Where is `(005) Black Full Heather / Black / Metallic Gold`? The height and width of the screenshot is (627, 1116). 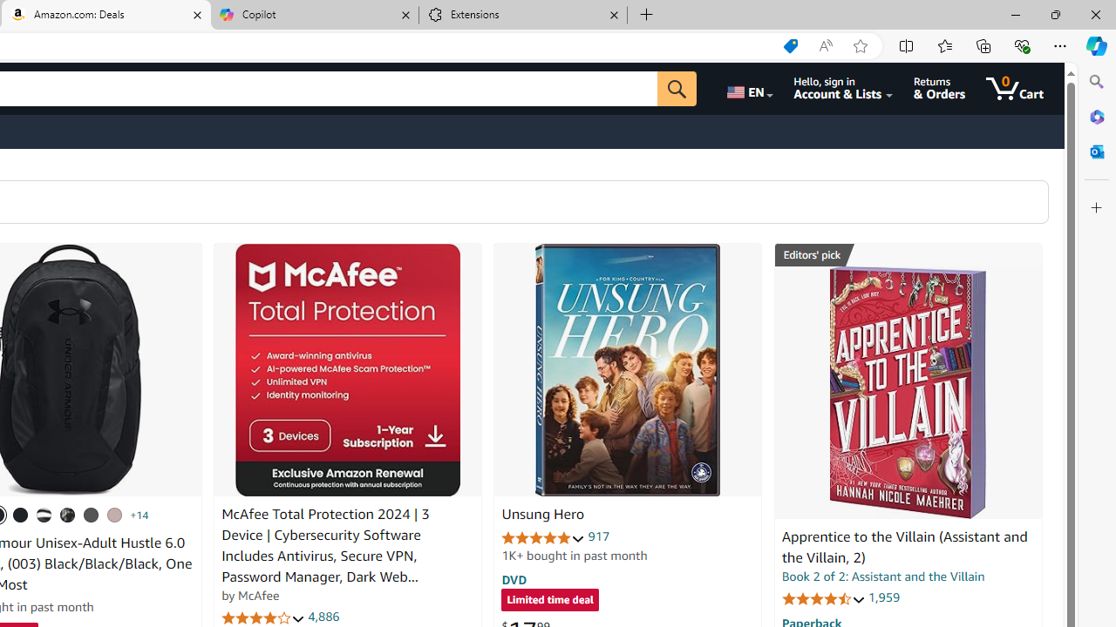 (005) Black Full Heather / Black / Metallic Gold is located at coordinates (91, 515).